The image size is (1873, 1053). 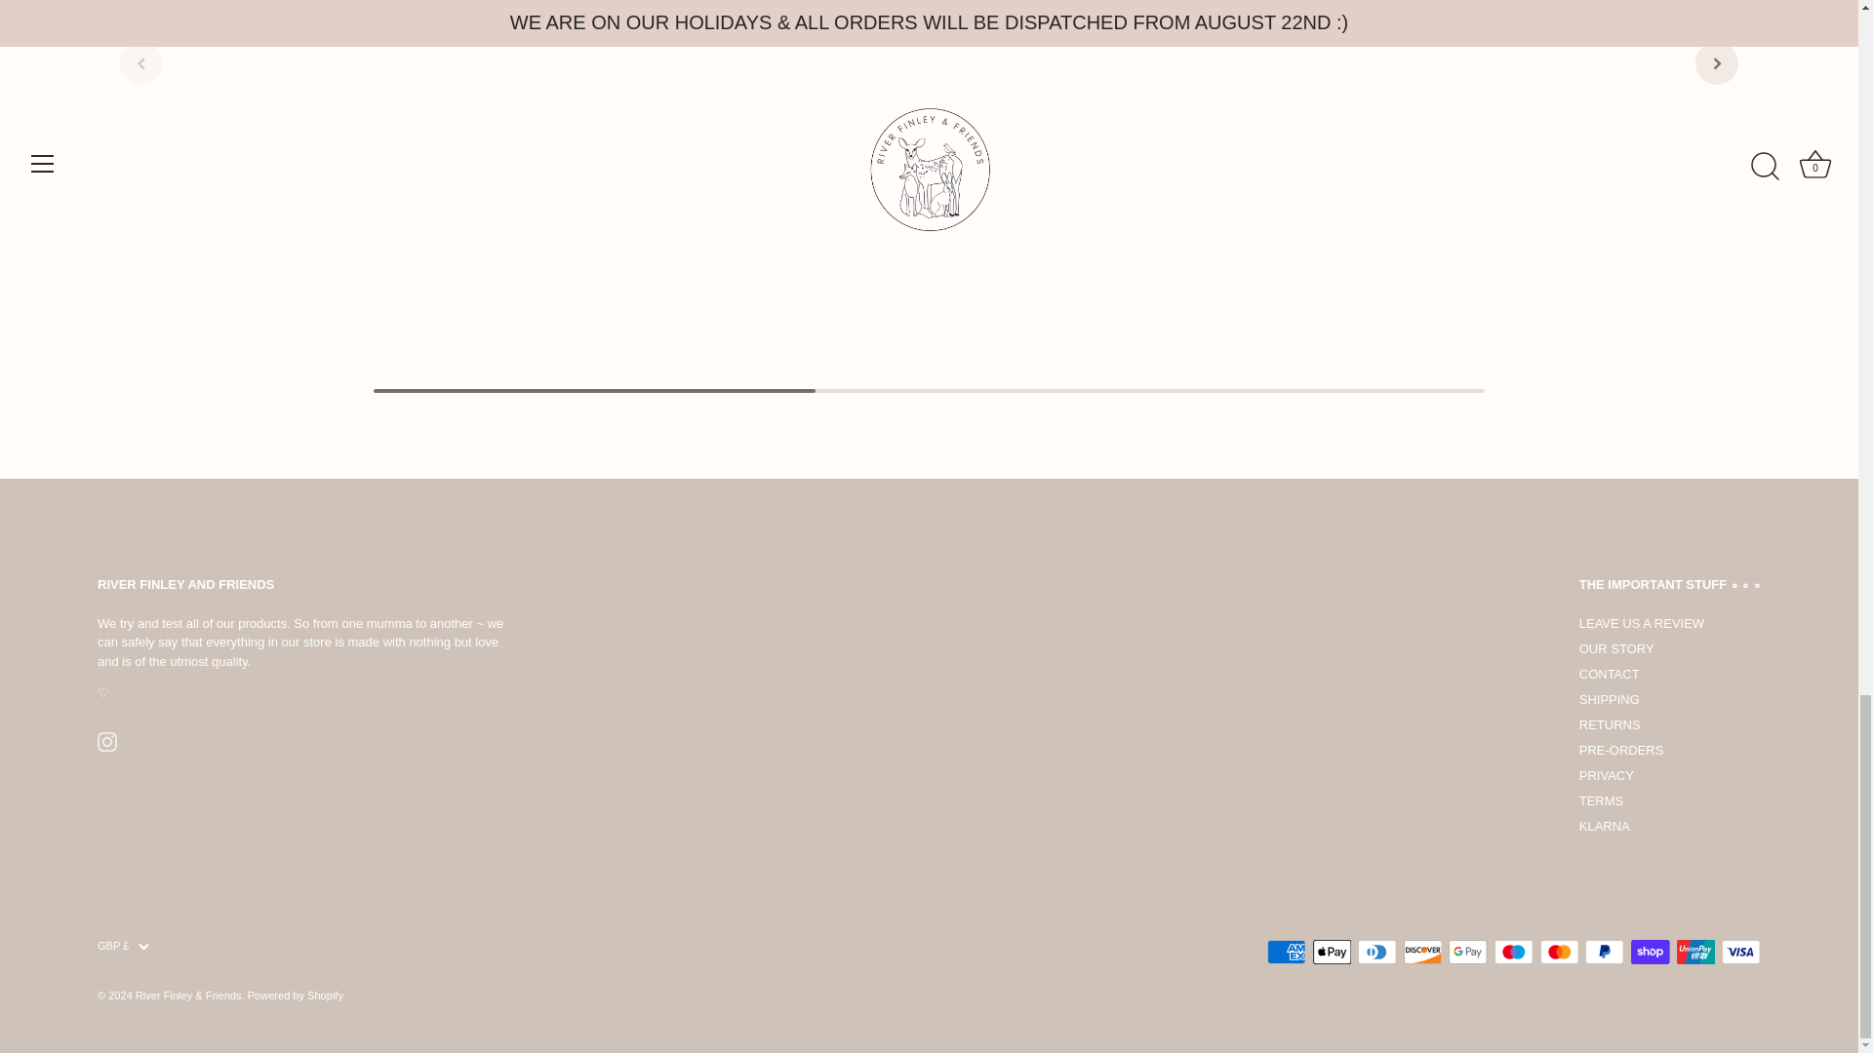 I want to click on Google Pay, so click(x=1467, y=952).